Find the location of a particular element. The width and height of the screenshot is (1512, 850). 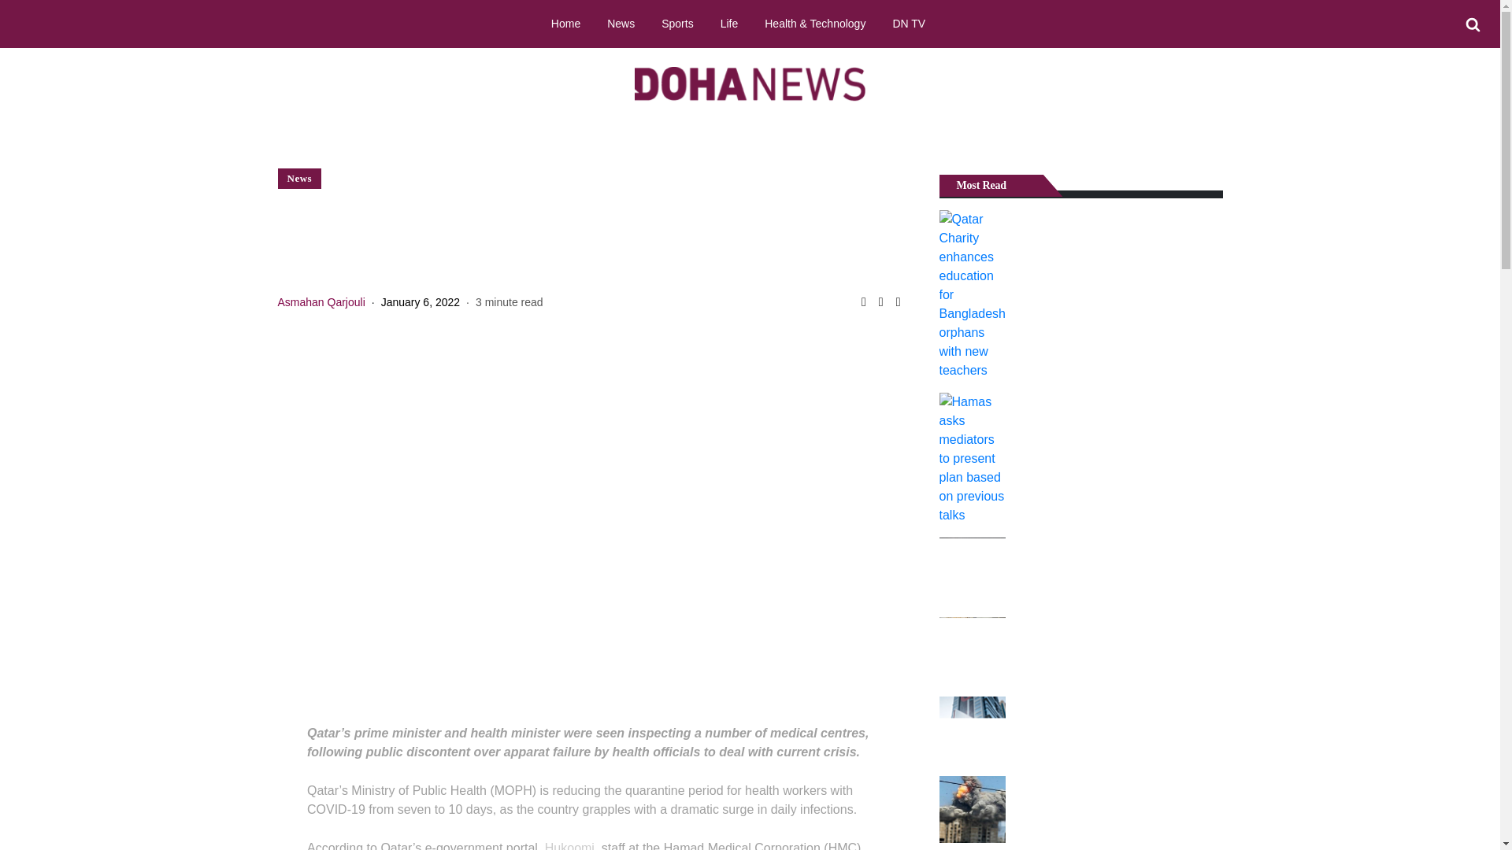

News is located at coordinates (299, 178).